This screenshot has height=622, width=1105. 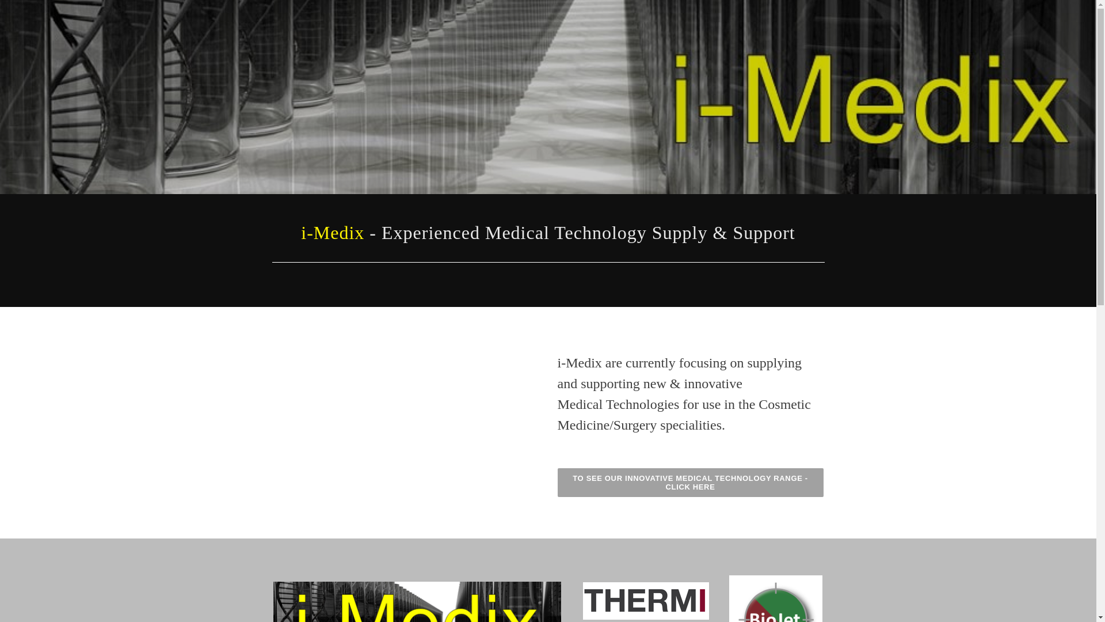 What do you see at coordinates (690, 483) in the screenshot?
I see `TO SEE OUR INNOVATIVE MEDICAL TECHNOLOGY RANGE - CLICK HERE` at bounding box center [690, 483].